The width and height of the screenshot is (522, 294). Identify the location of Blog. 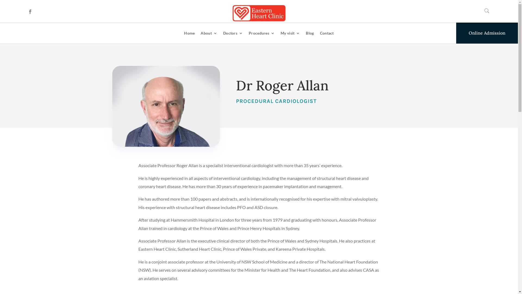
(310, 33).